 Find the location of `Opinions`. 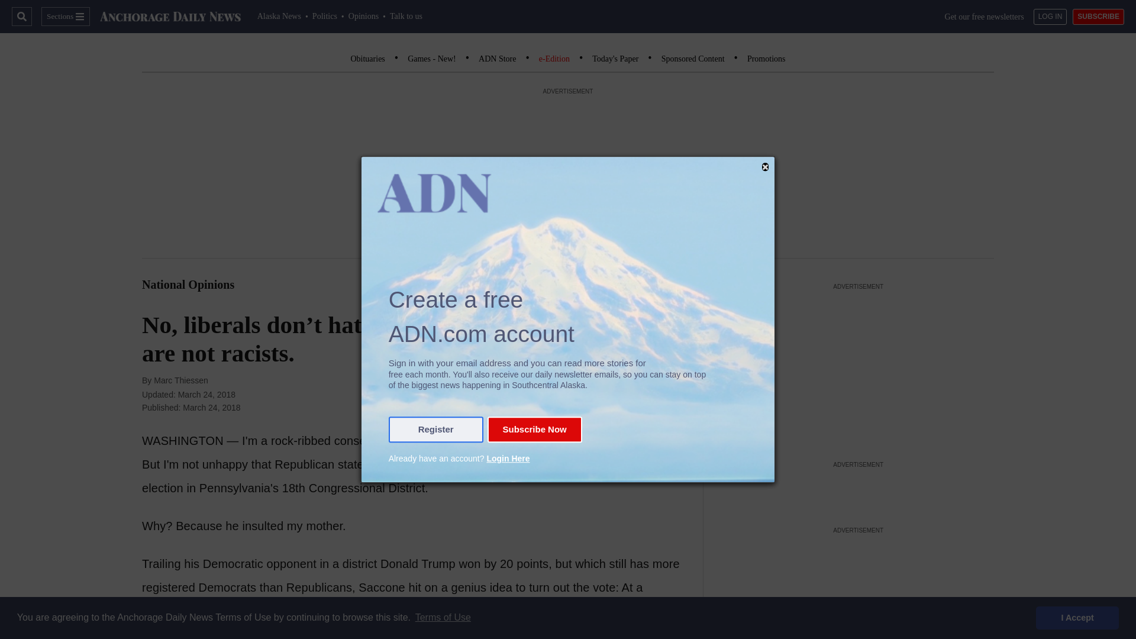

Opinions is located at coordinates (363, 16).